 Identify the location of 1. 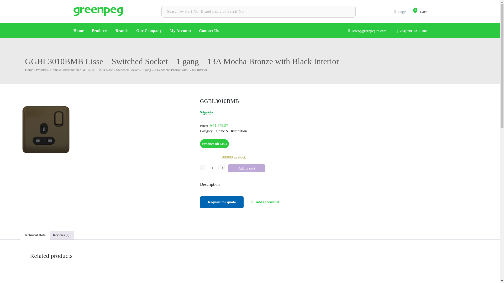
(212, 168).